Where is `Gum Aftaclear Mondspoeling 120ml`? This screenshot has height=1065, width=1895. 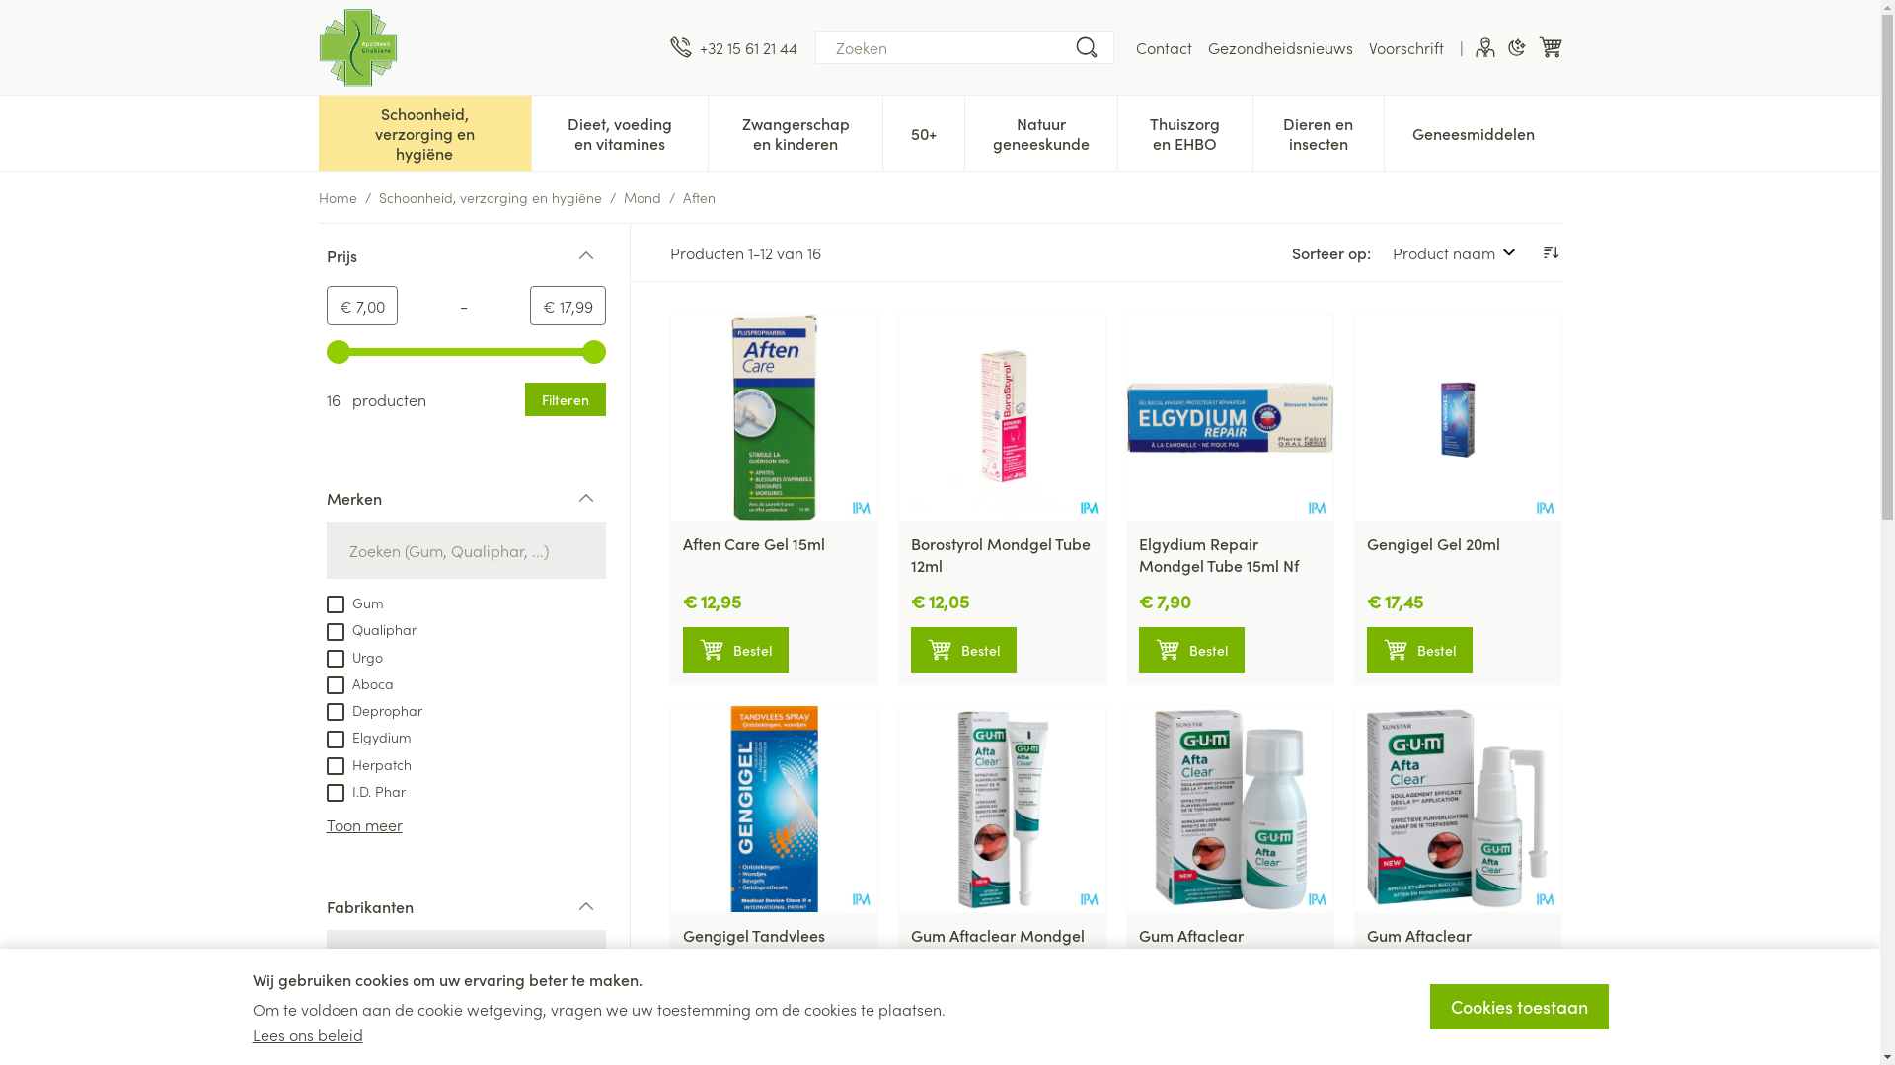
Gum Aftaclear Mondspoeling 120ml is located at coordinates (1213, 946).